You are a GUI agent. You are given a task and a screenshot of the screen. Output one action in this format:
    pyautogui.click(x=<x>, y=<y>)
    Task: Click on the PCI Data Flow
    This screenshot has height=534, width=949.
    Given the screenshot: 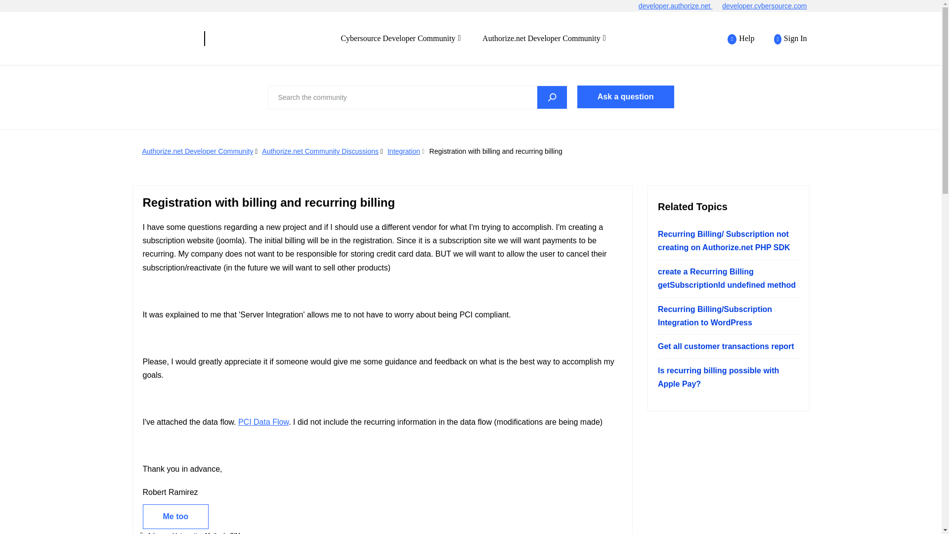 What is the action you would take?
    pyautogui.click(x=263, y=421)
    